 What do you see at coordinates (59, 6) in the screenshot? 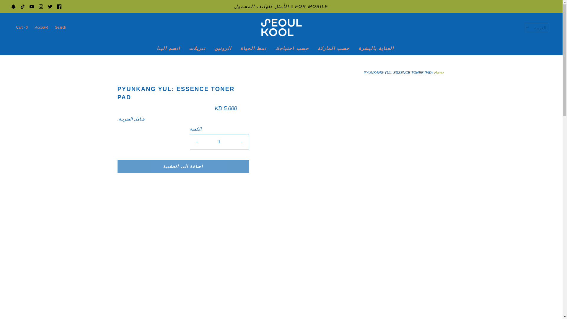
I see `FACEBOOK ICON` at bounding box center [59, 6].